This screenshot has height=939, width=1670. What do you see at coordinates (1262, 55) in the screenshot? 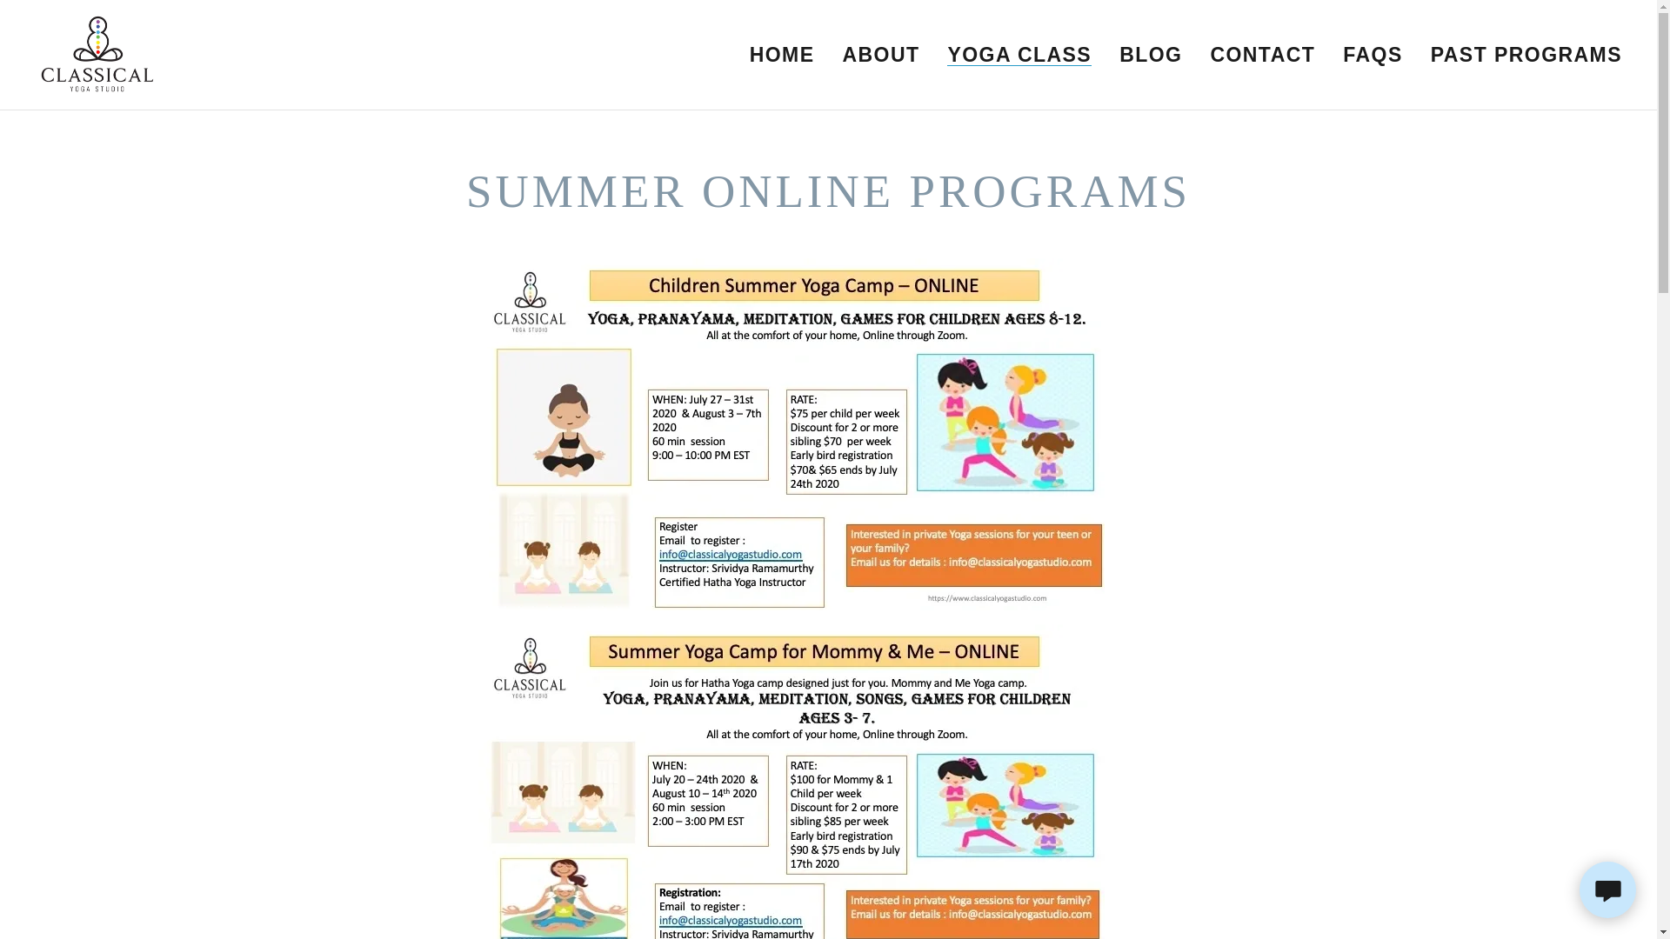
I see `CONTACT` at bounding box center [1262, 55].